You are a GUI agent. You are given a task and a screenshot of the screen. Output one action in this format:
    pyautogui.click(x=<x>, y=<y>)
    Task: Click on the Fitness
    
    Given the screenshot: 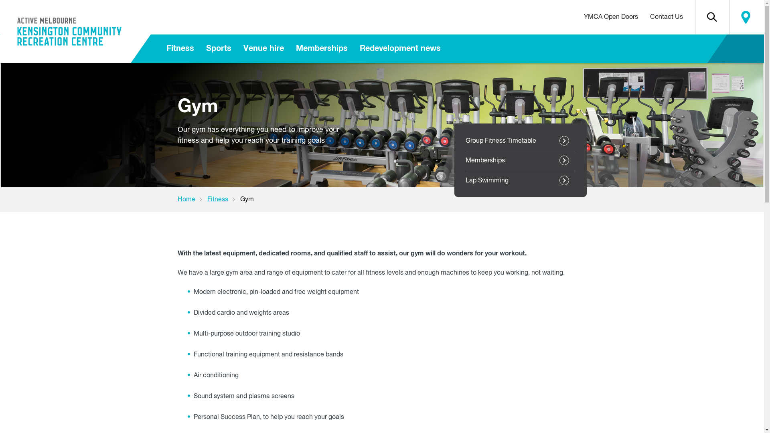 What is the action you would take?
    pyautogui.click(x=180, y=49)
    